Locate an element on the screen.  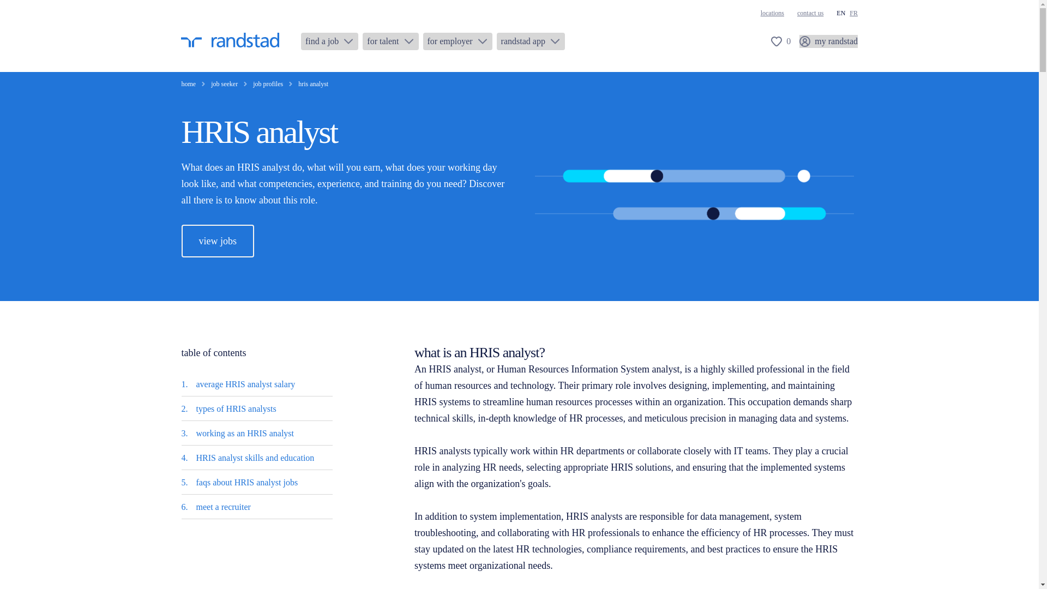
types of HRIS analysts is located at coordinates (236, 408).